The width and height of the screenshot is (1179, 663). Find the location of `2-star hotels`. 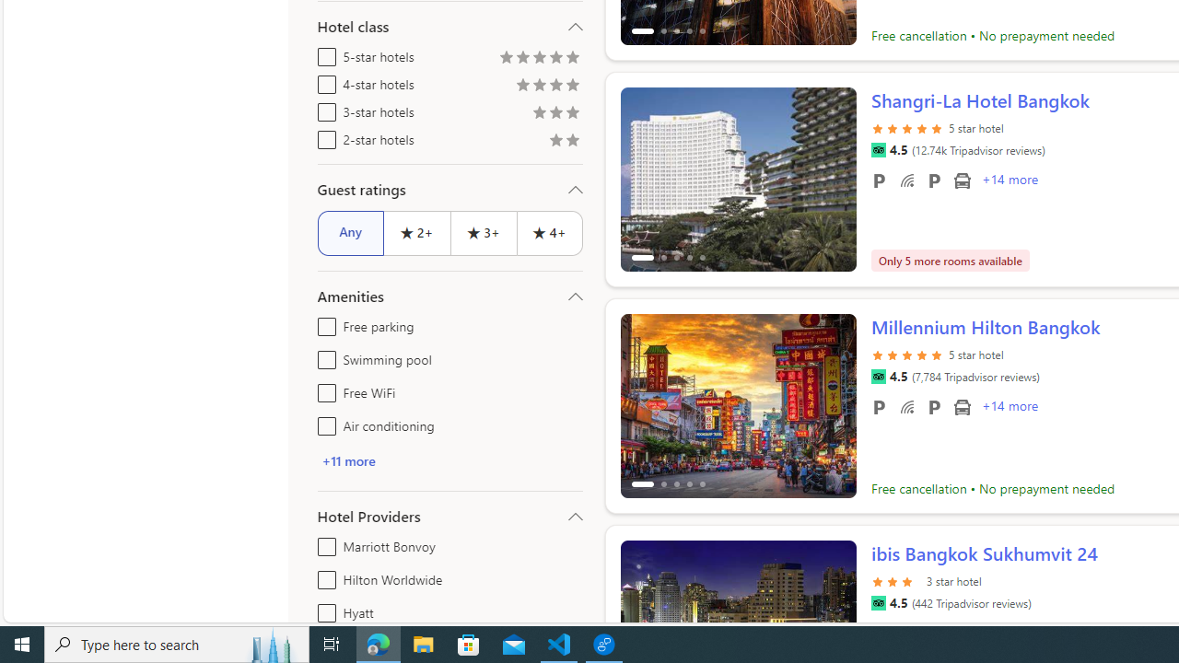

2-star hotels is located at coordinates (323, 136).